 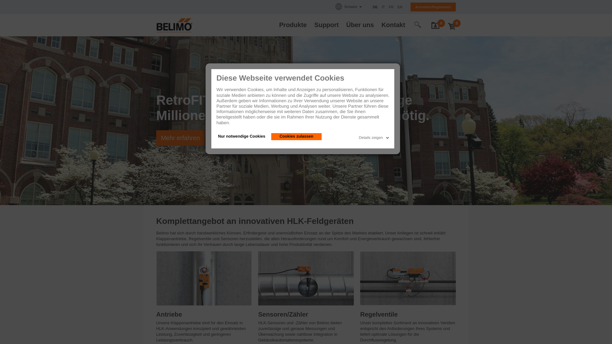 What do you see at coordinates (180, 138) in the screenshot?
I see `Mehr erfahren` at bounding box center [180, 138].